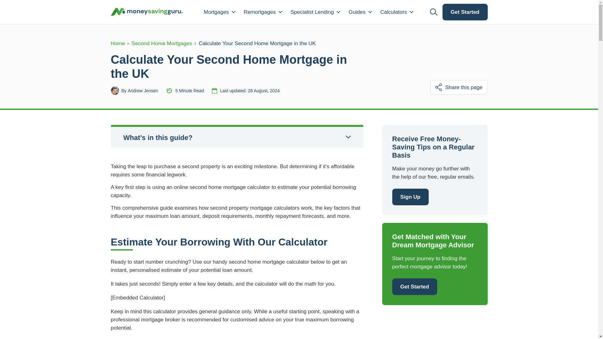 The width and height of the screenshot is (603, 339). What do you see at coordinates (316, 12) in the screenshot?
I see `Specialist Lending` at bounding box center [316, 12].